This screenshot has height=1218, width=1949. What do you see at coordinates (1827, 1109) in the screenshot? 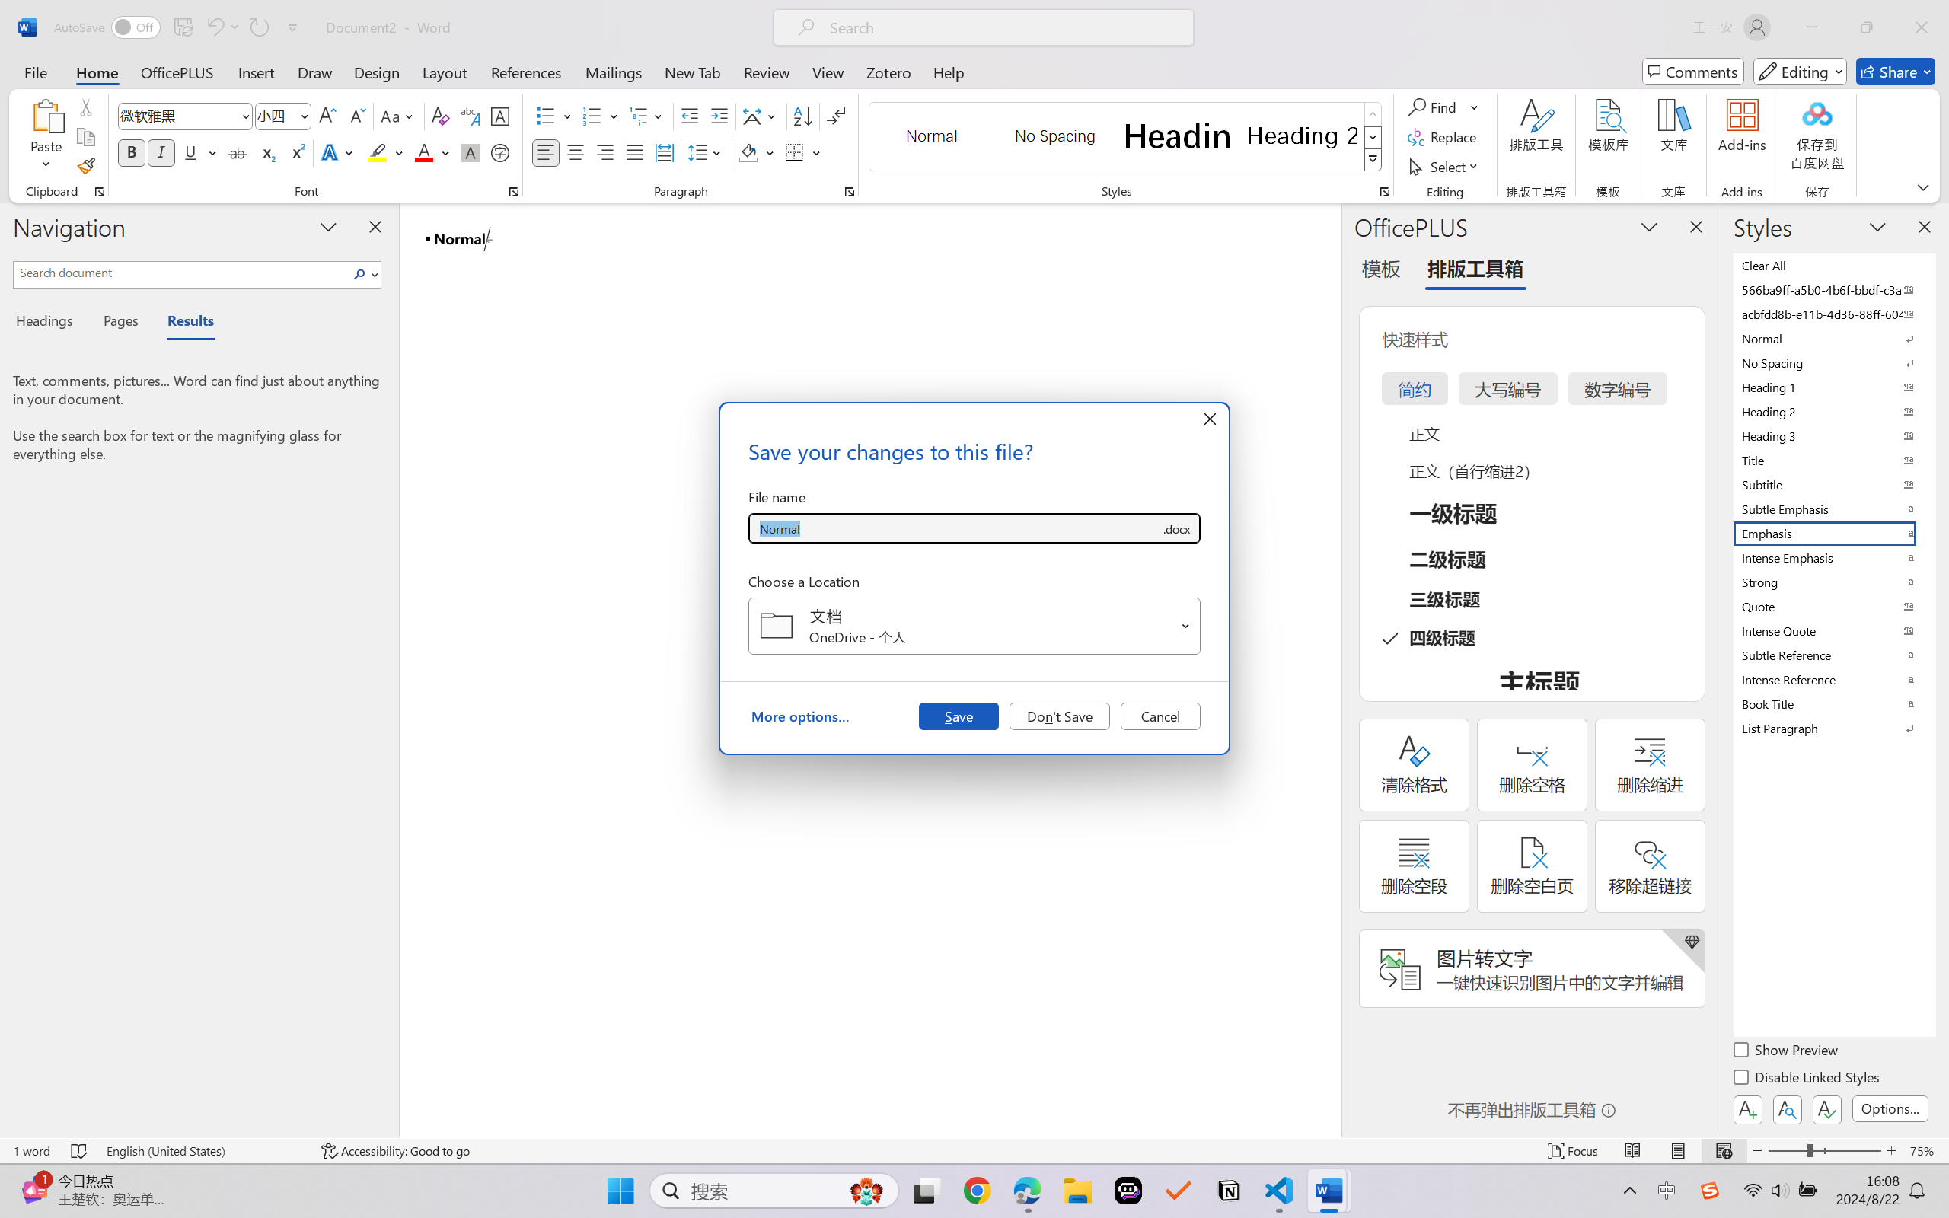
I see `Class: NetUIButton` at bounding box center [1827, 1109].